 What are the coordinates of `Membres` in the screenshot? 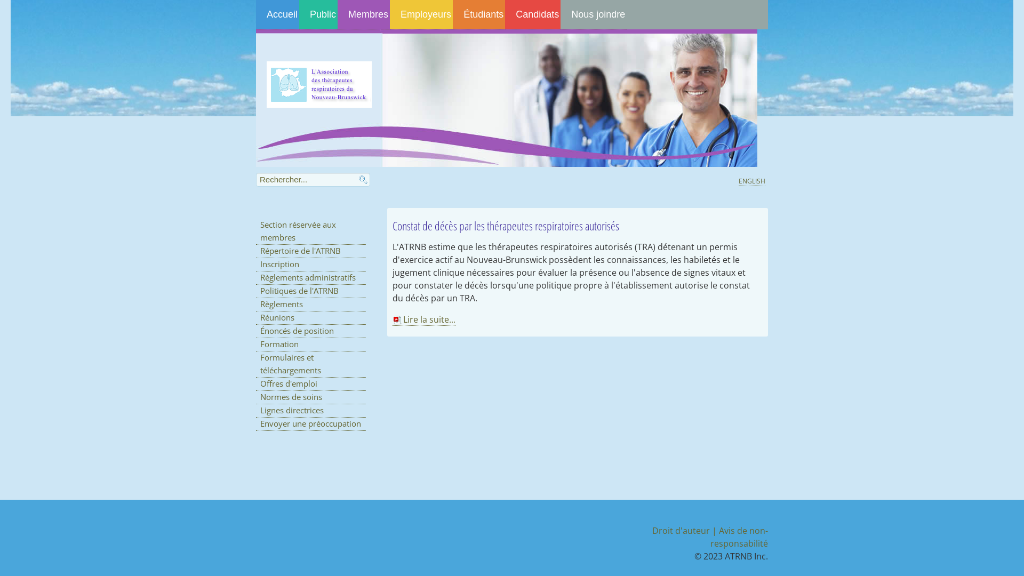 It's located at (364, 15).